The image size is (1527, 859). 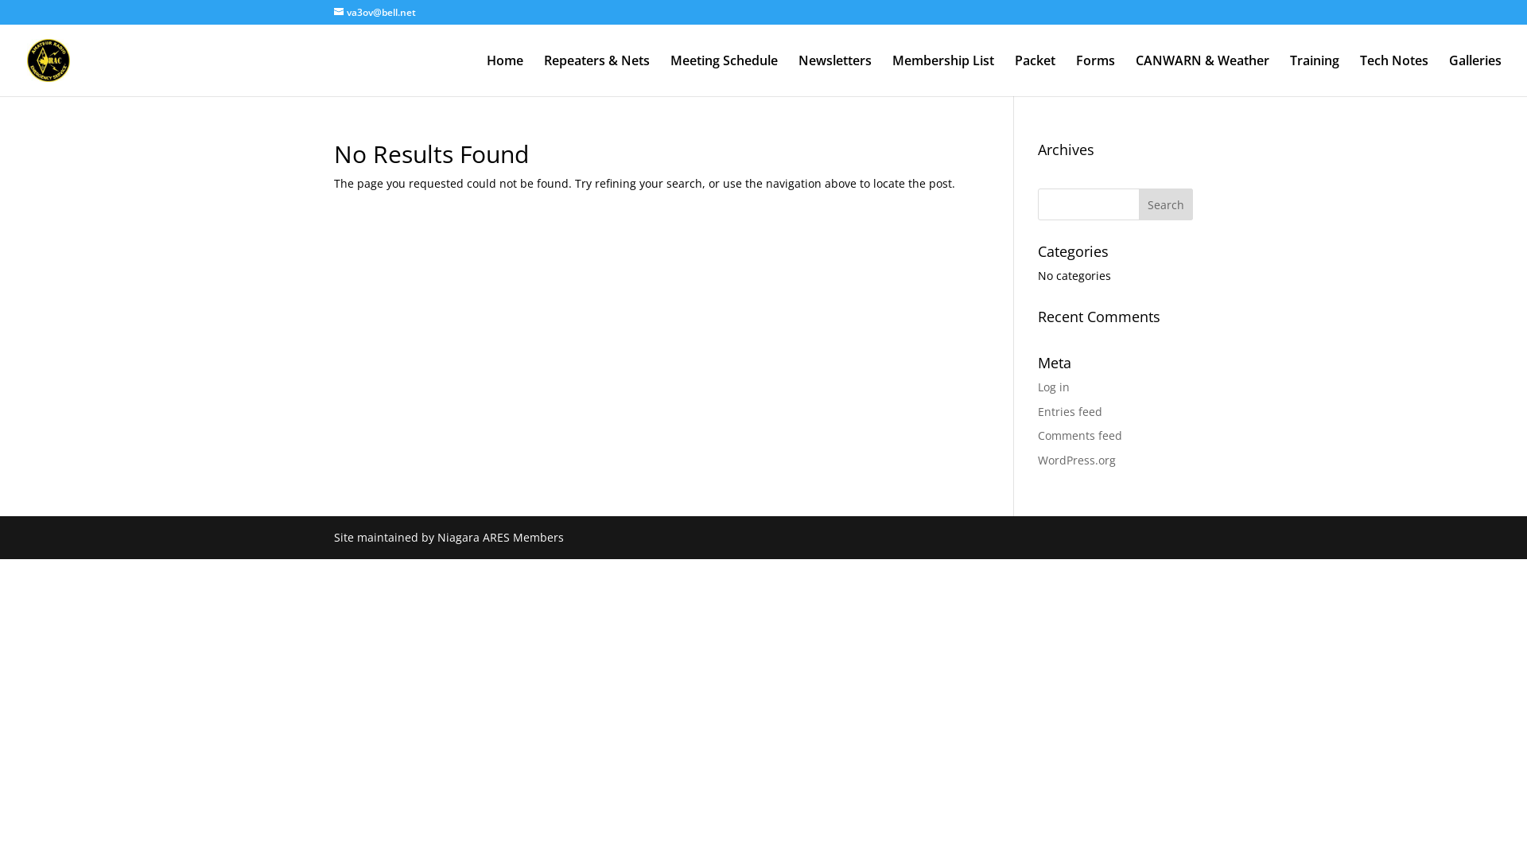 What do you see at coordinates (1035, 76) in the screenshot?
I see `Packet` at bounding box center [1035, 76].